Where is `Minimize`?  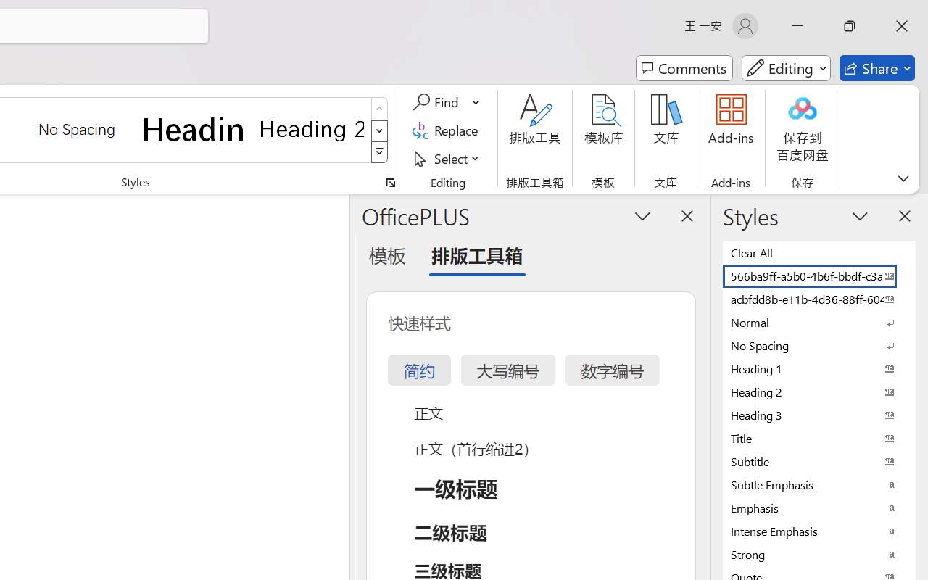 Minimize is located at coordinates (797, 26).